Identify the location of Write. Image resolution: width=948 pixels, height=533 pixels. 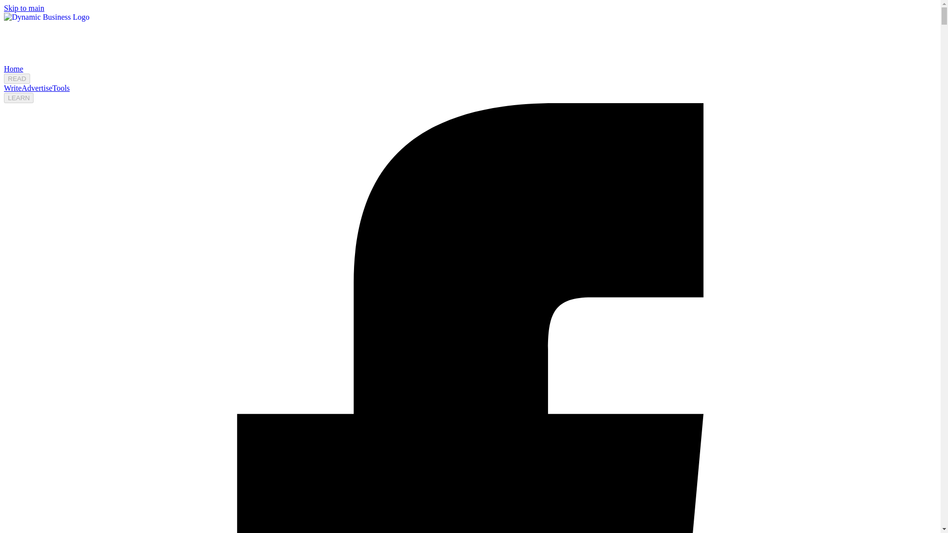
(13, 88).